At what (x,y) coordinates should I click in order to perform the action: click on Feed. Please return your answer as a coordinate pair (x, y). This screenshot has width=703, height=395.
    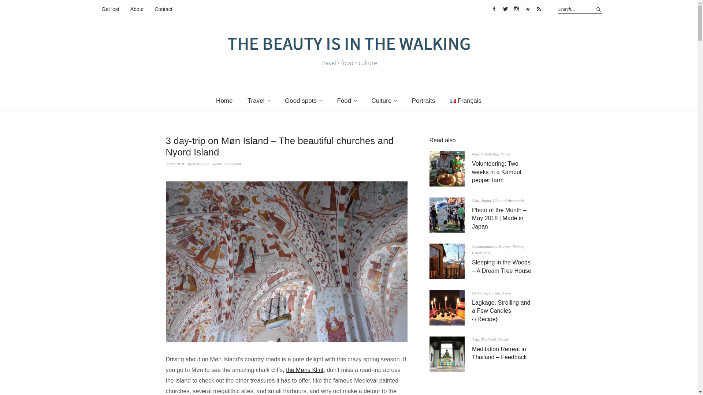
    Looking at the image, I should click on (538, 9).